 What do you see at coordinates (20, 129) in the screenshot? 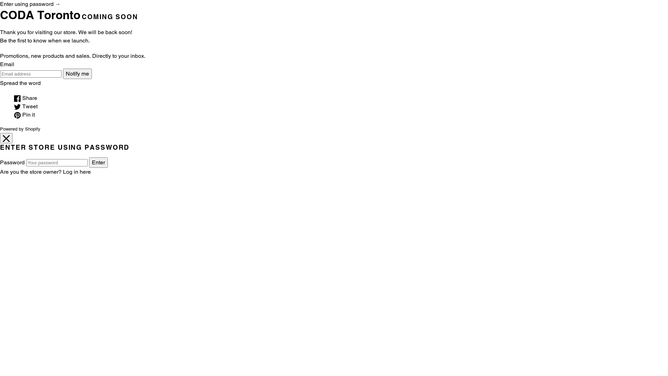
I see `Powered by Shopify` at bounding box center [20, 129].